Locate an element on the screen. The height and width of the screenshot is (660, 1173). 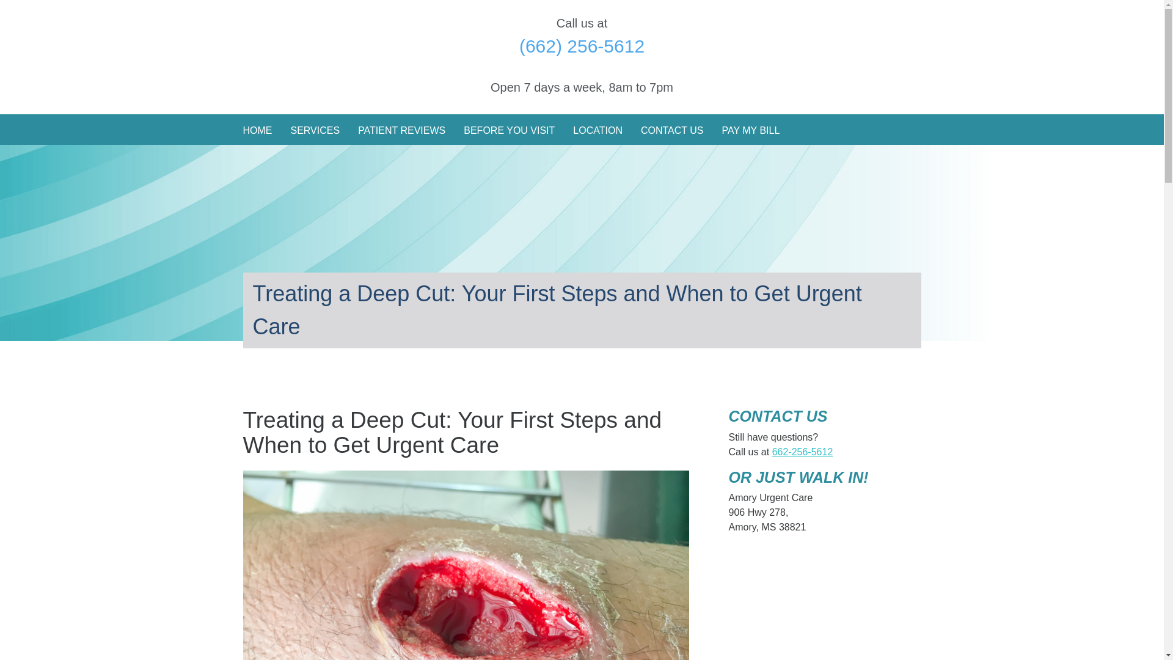
CONTACT US is located at coordinates (672, 130).